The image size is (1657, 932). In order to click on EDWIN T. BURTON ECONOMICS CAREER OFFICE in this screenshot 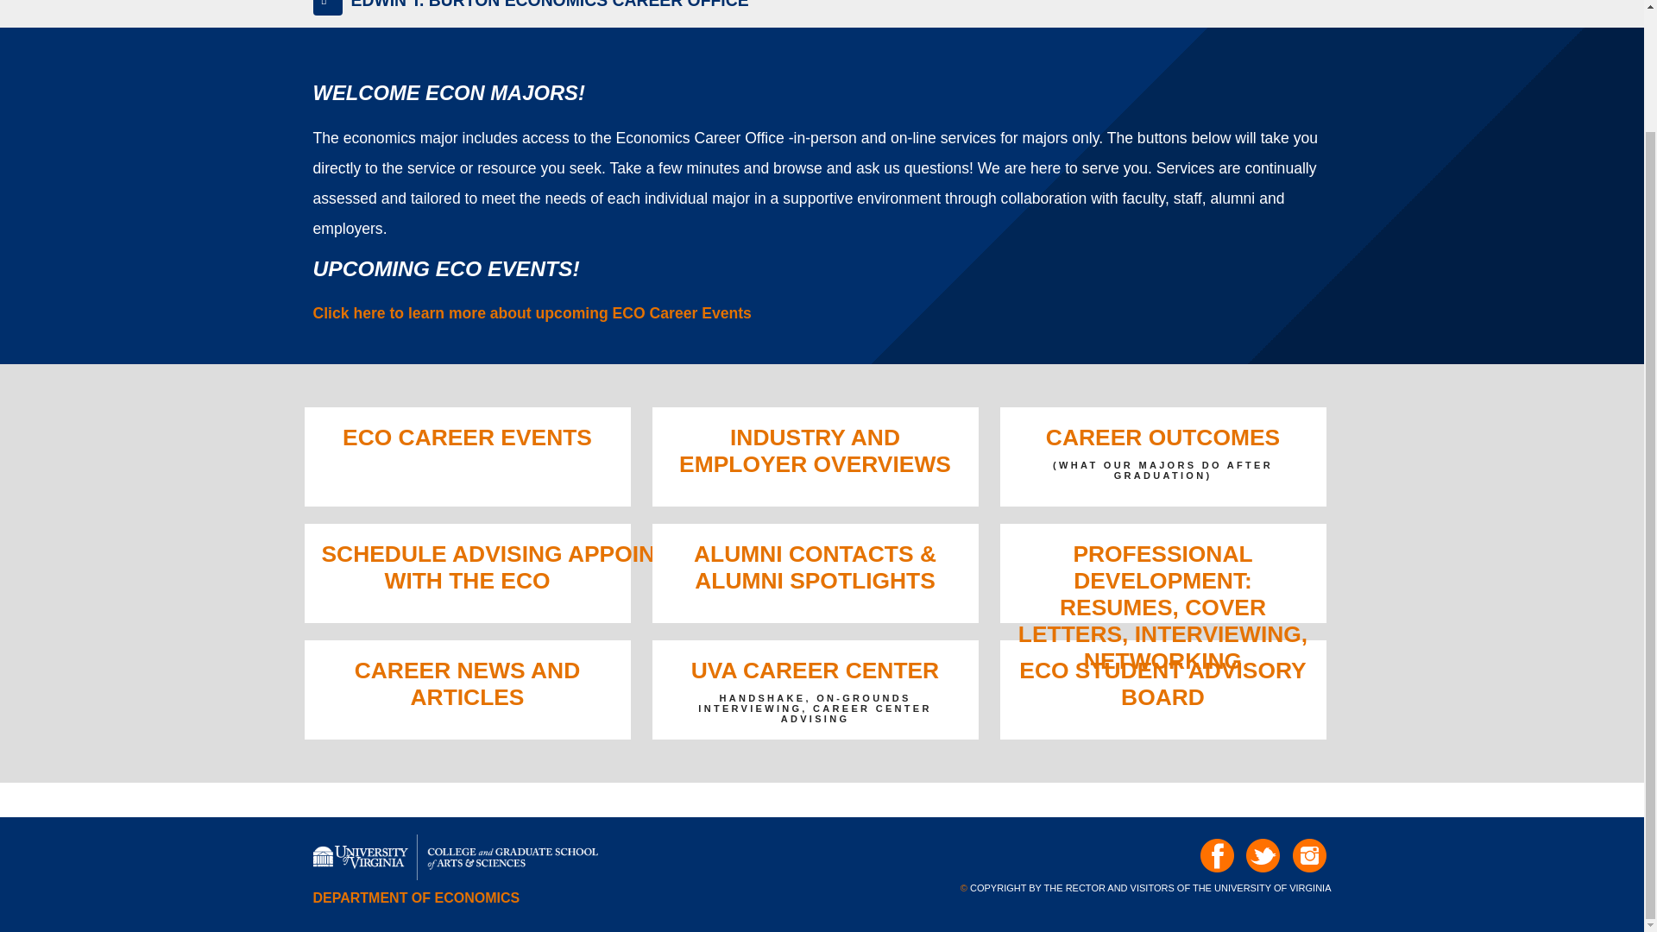, I will do `click(549, 4)`.